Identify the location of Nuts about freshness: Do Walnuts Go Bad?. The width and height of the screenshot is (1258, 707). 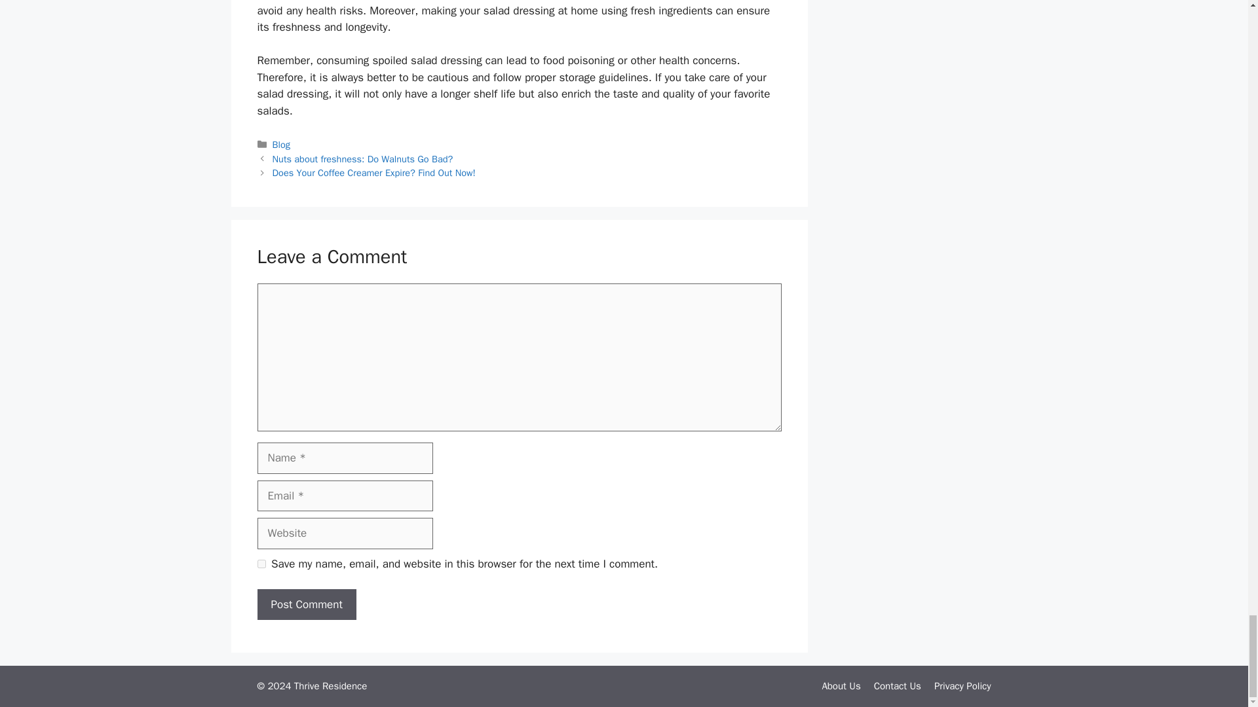
(363, 158).